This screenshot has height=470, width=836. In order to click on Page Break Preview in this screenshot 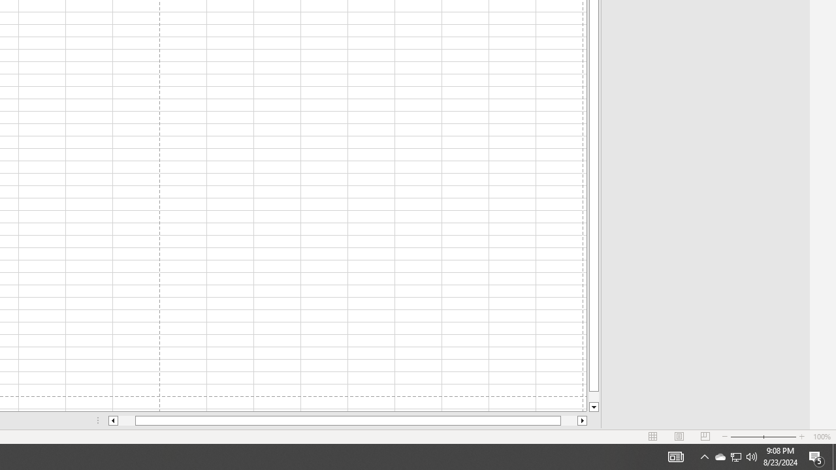, I will do `click(705, 436)`.